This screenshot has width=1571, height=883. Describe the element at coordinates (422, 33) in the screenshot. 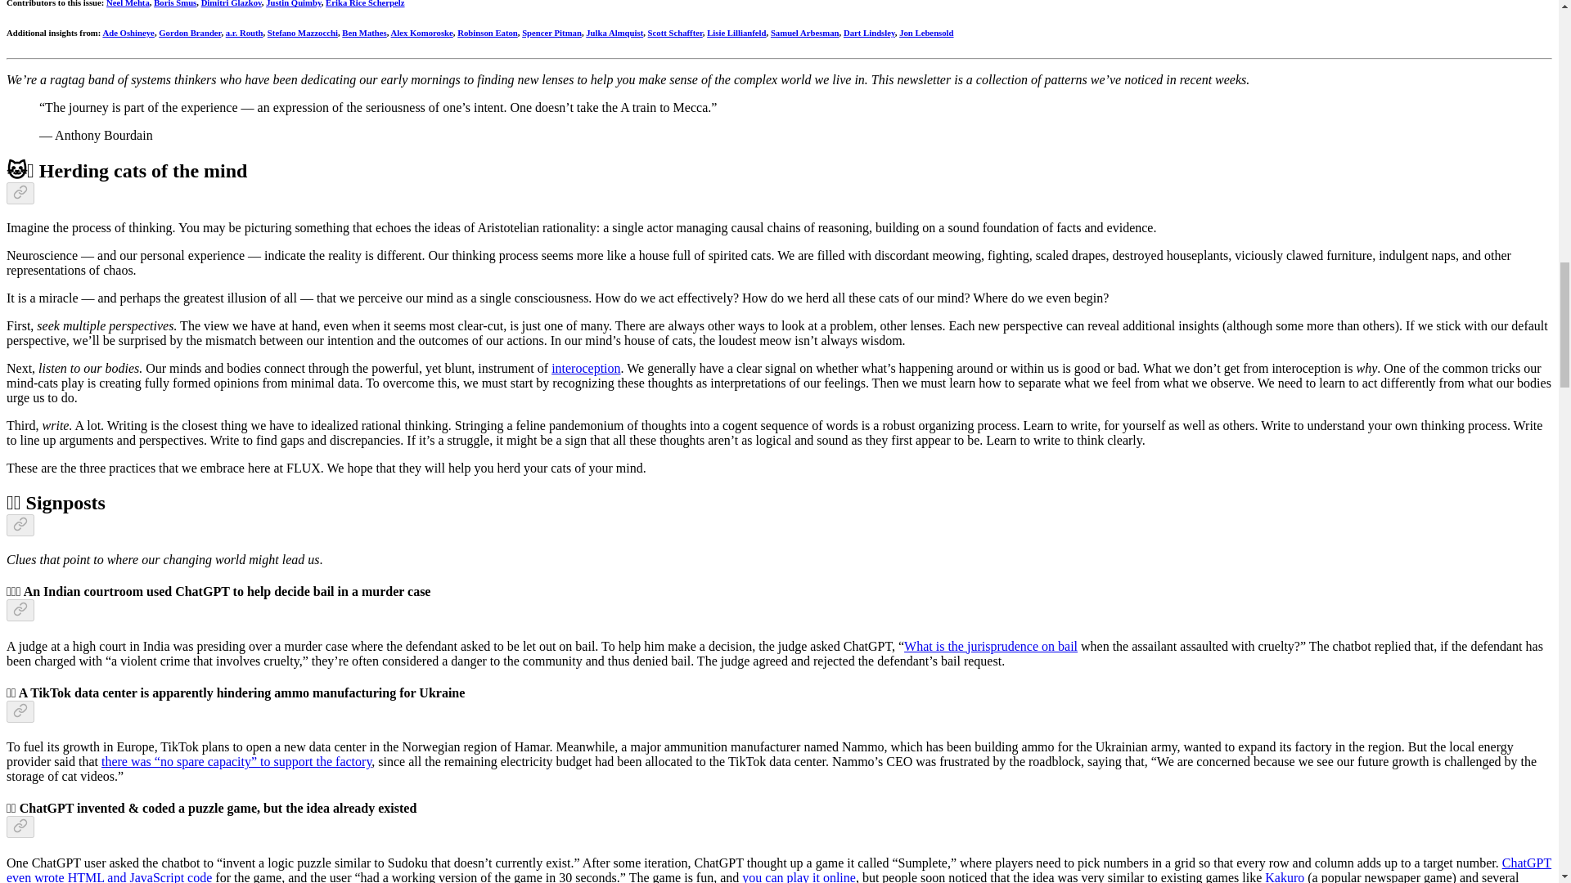

I see `Alex Komoroske` at that location.